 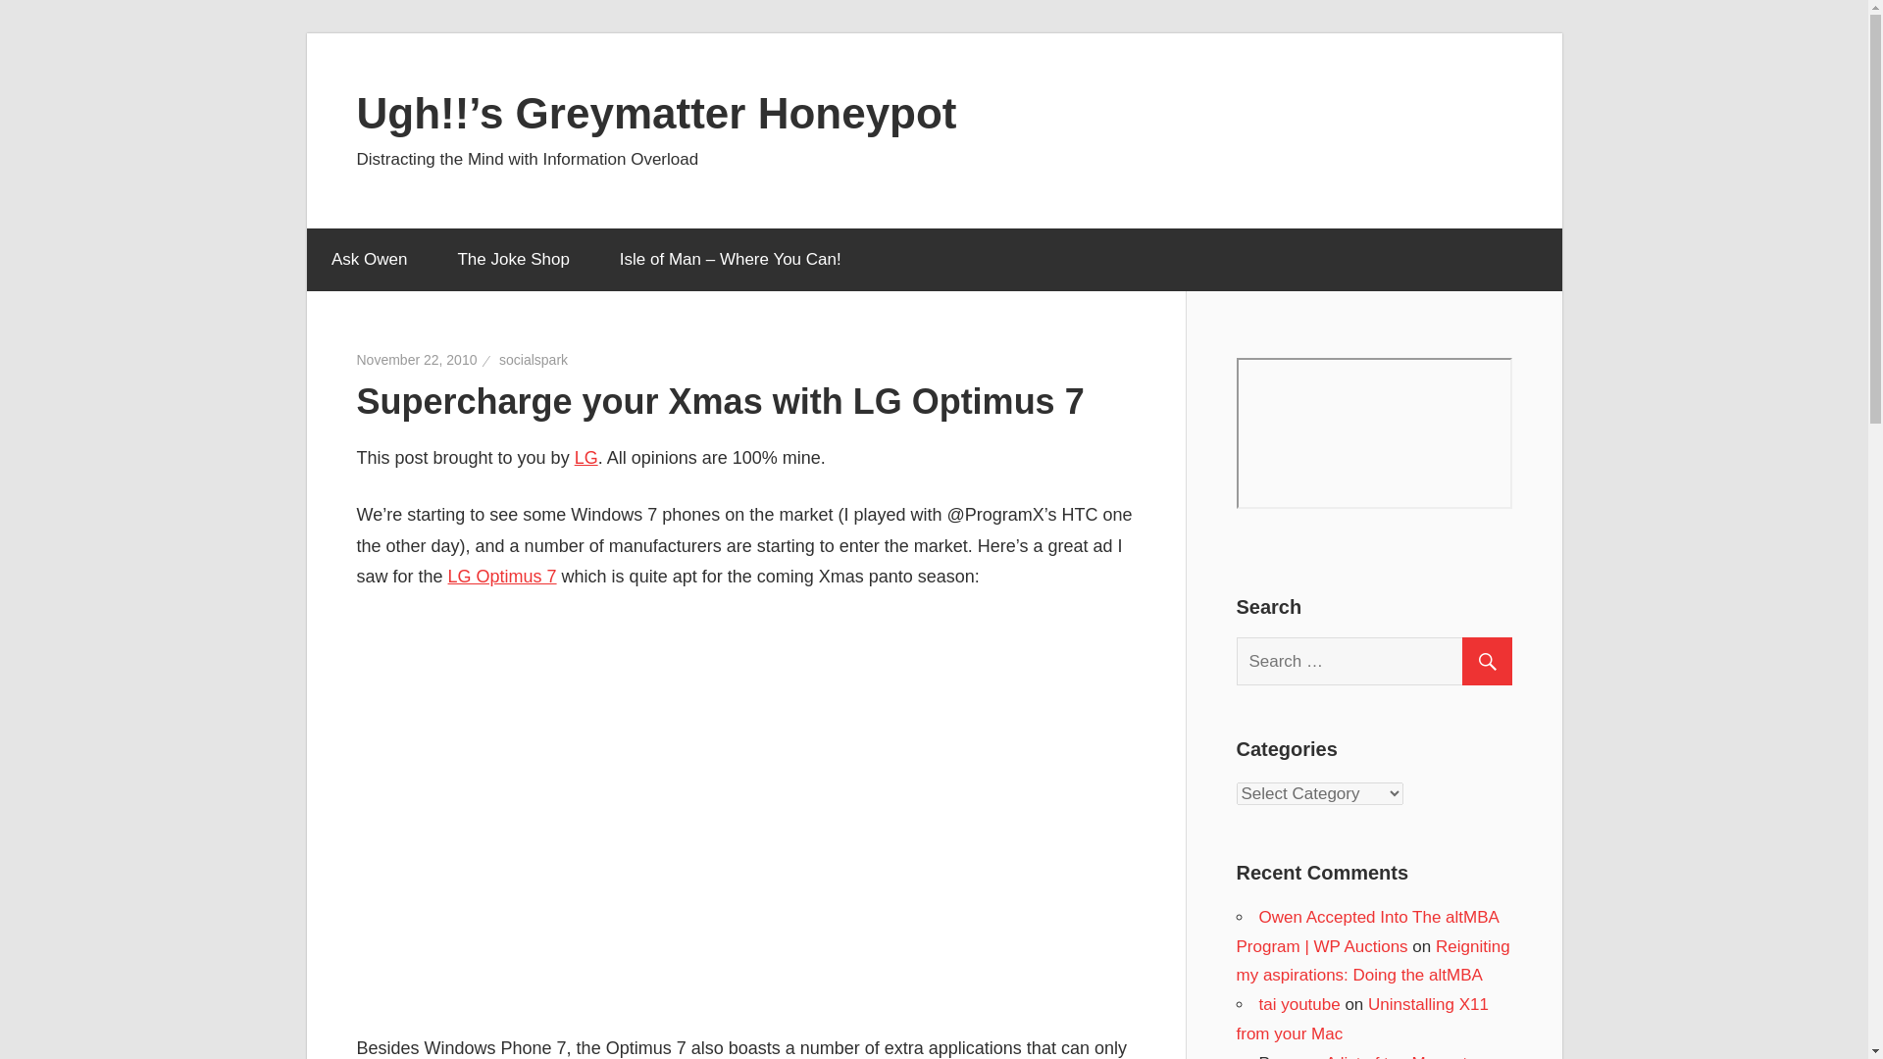 I want to click on Ask Owen, so click(x=368, y=260).